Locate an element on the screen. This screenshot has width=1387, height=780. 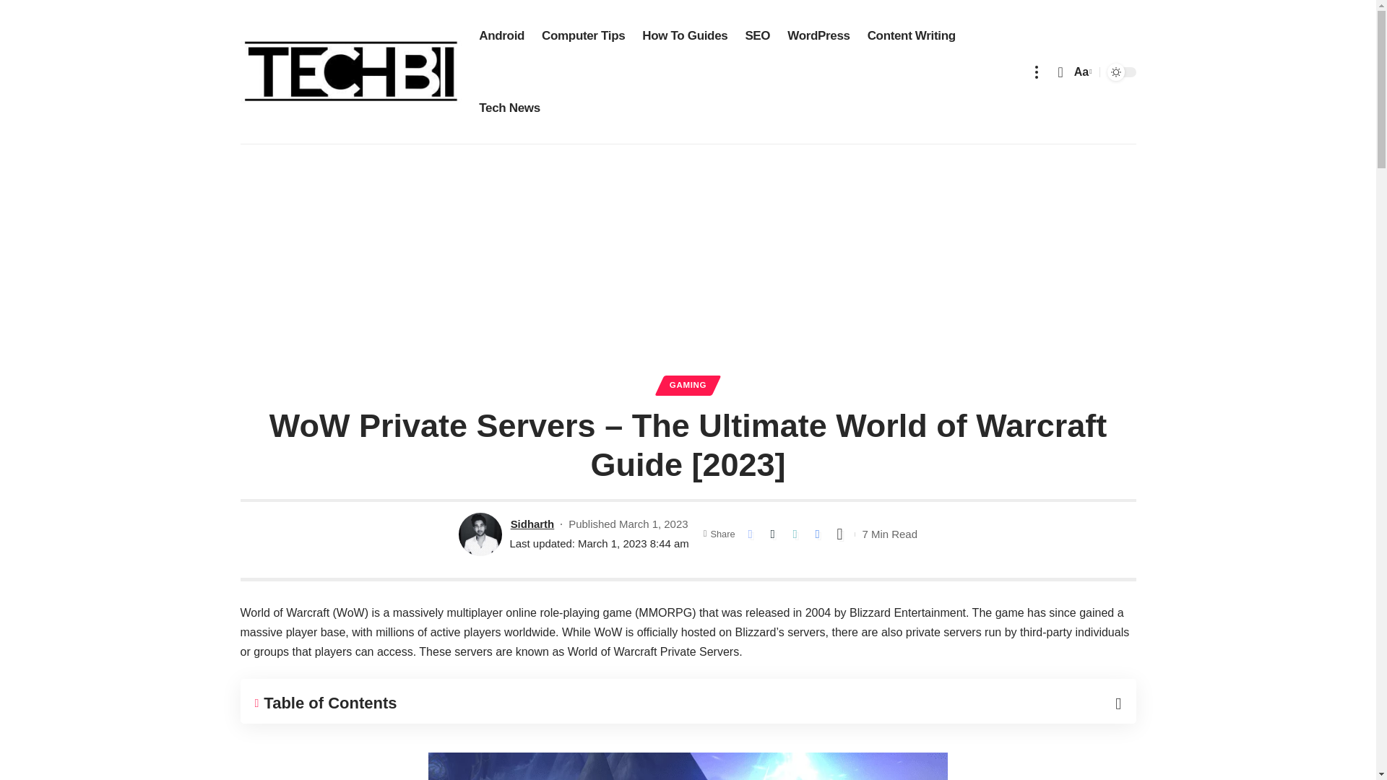
How To Guides is located at coordinates (685, 36).